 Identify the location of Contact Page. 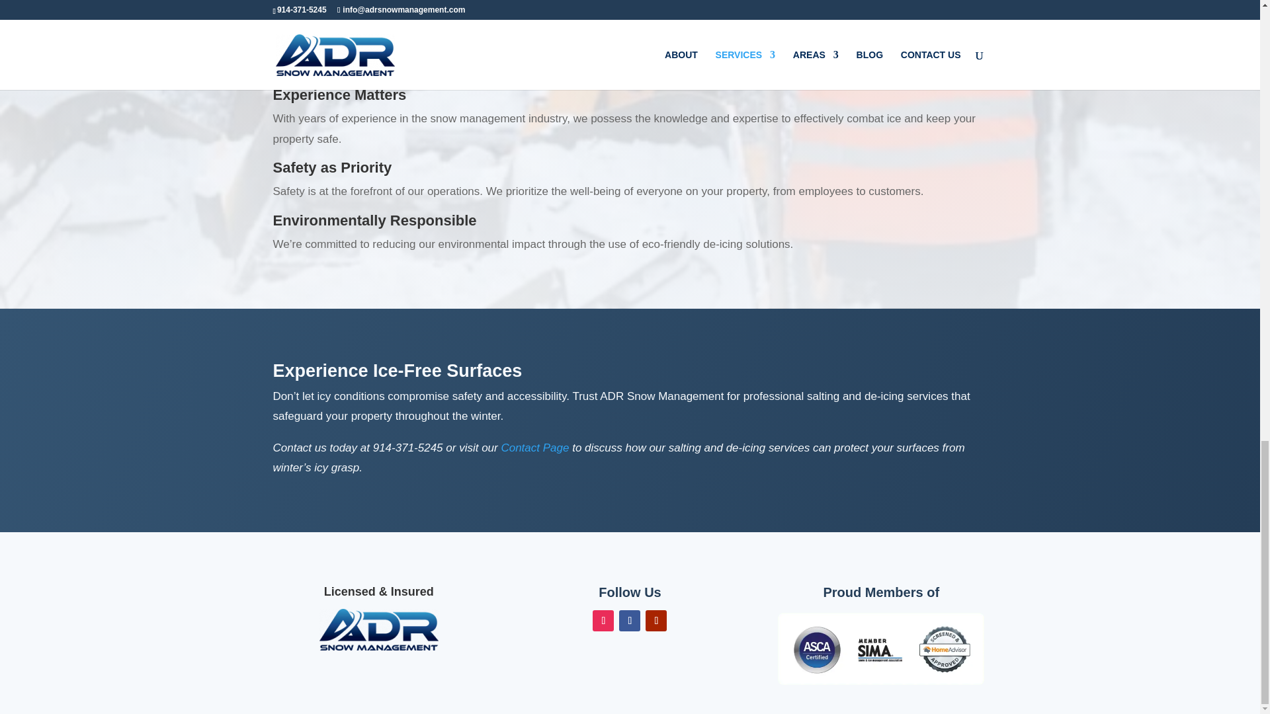
(534, 448).